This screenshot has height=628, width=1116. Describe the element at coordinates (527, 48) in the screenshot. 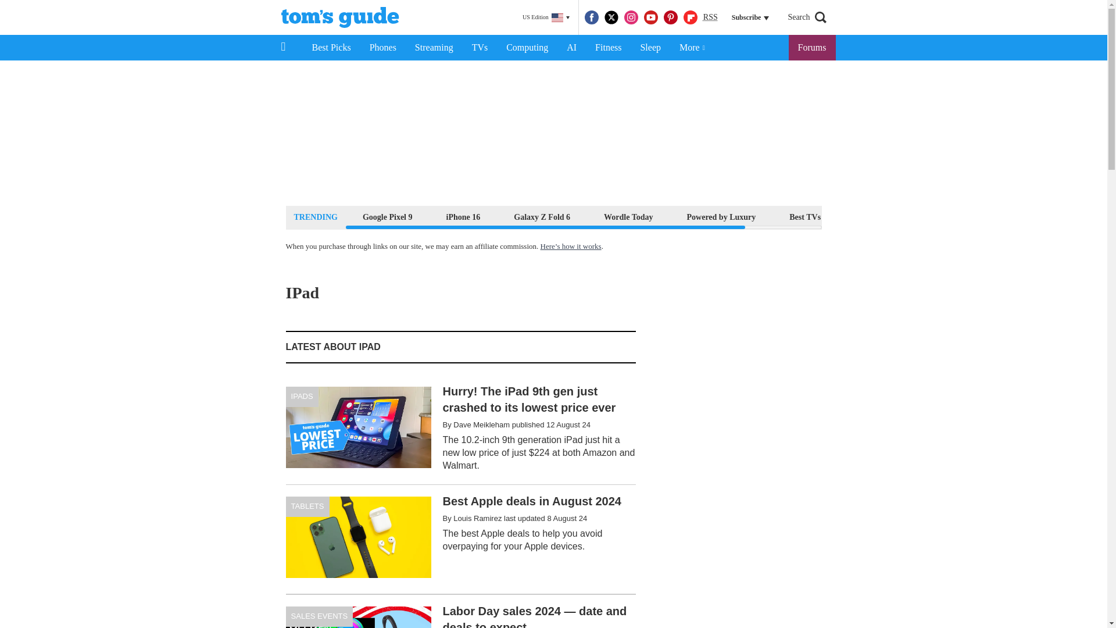

I see `Computing` at that location.